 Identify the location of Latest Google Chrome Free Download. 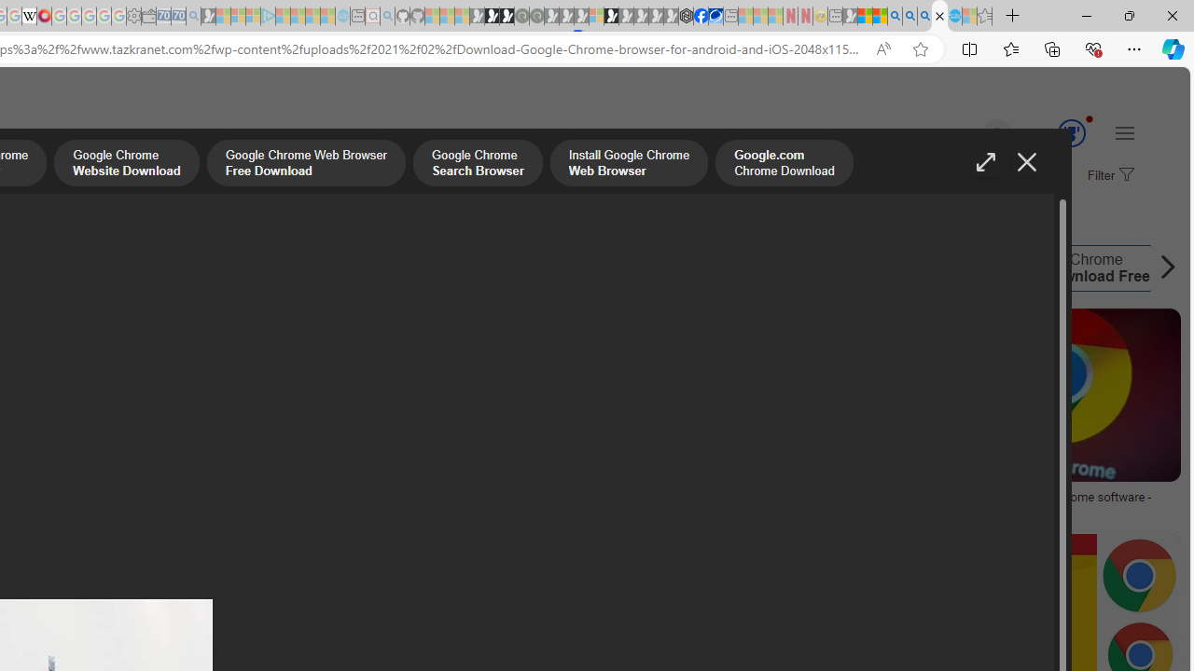
(213, 268).